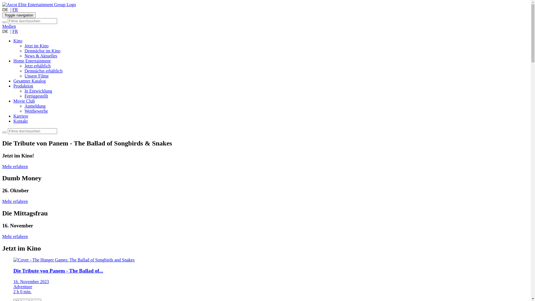 This screenshot has width=535, height=301. Describe the element at coordinates (21, 116) in the screenshot. I see `Karriere` at that location.